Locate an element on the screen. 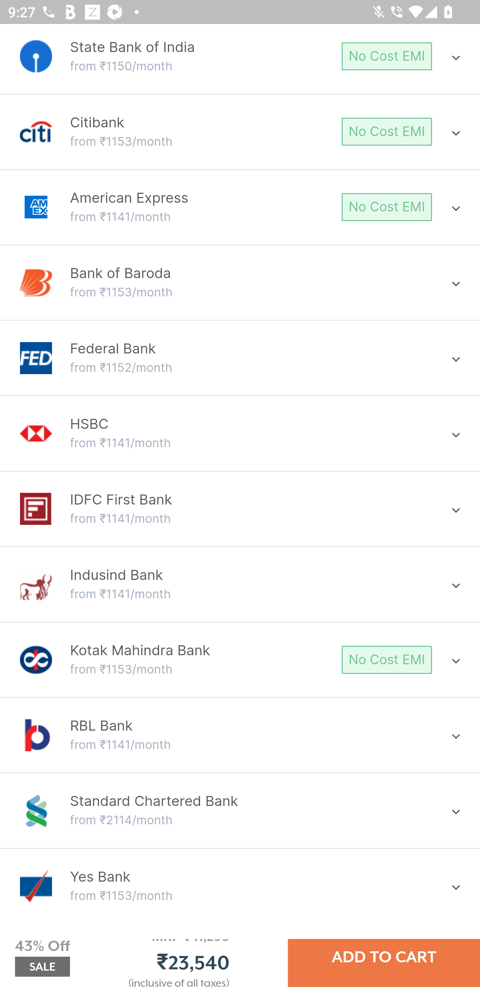  Citibank Citibank from ₹1153/month No Cost EMI is located at coordinates (240, 131).